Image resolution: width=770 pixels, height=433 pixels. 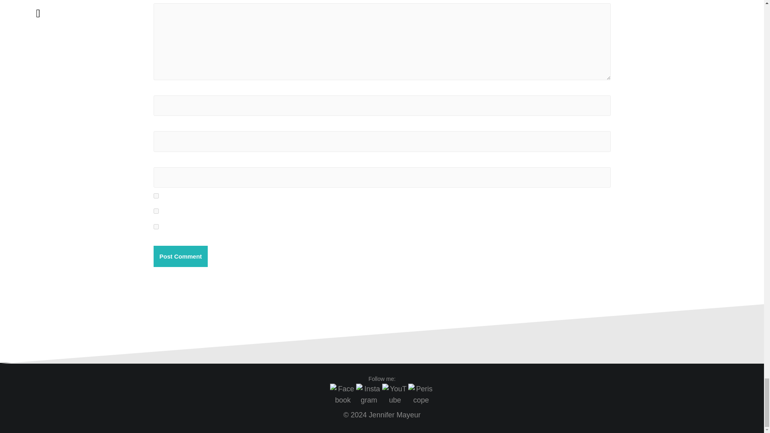 I want to click on yes, so click(x=156, y=196).